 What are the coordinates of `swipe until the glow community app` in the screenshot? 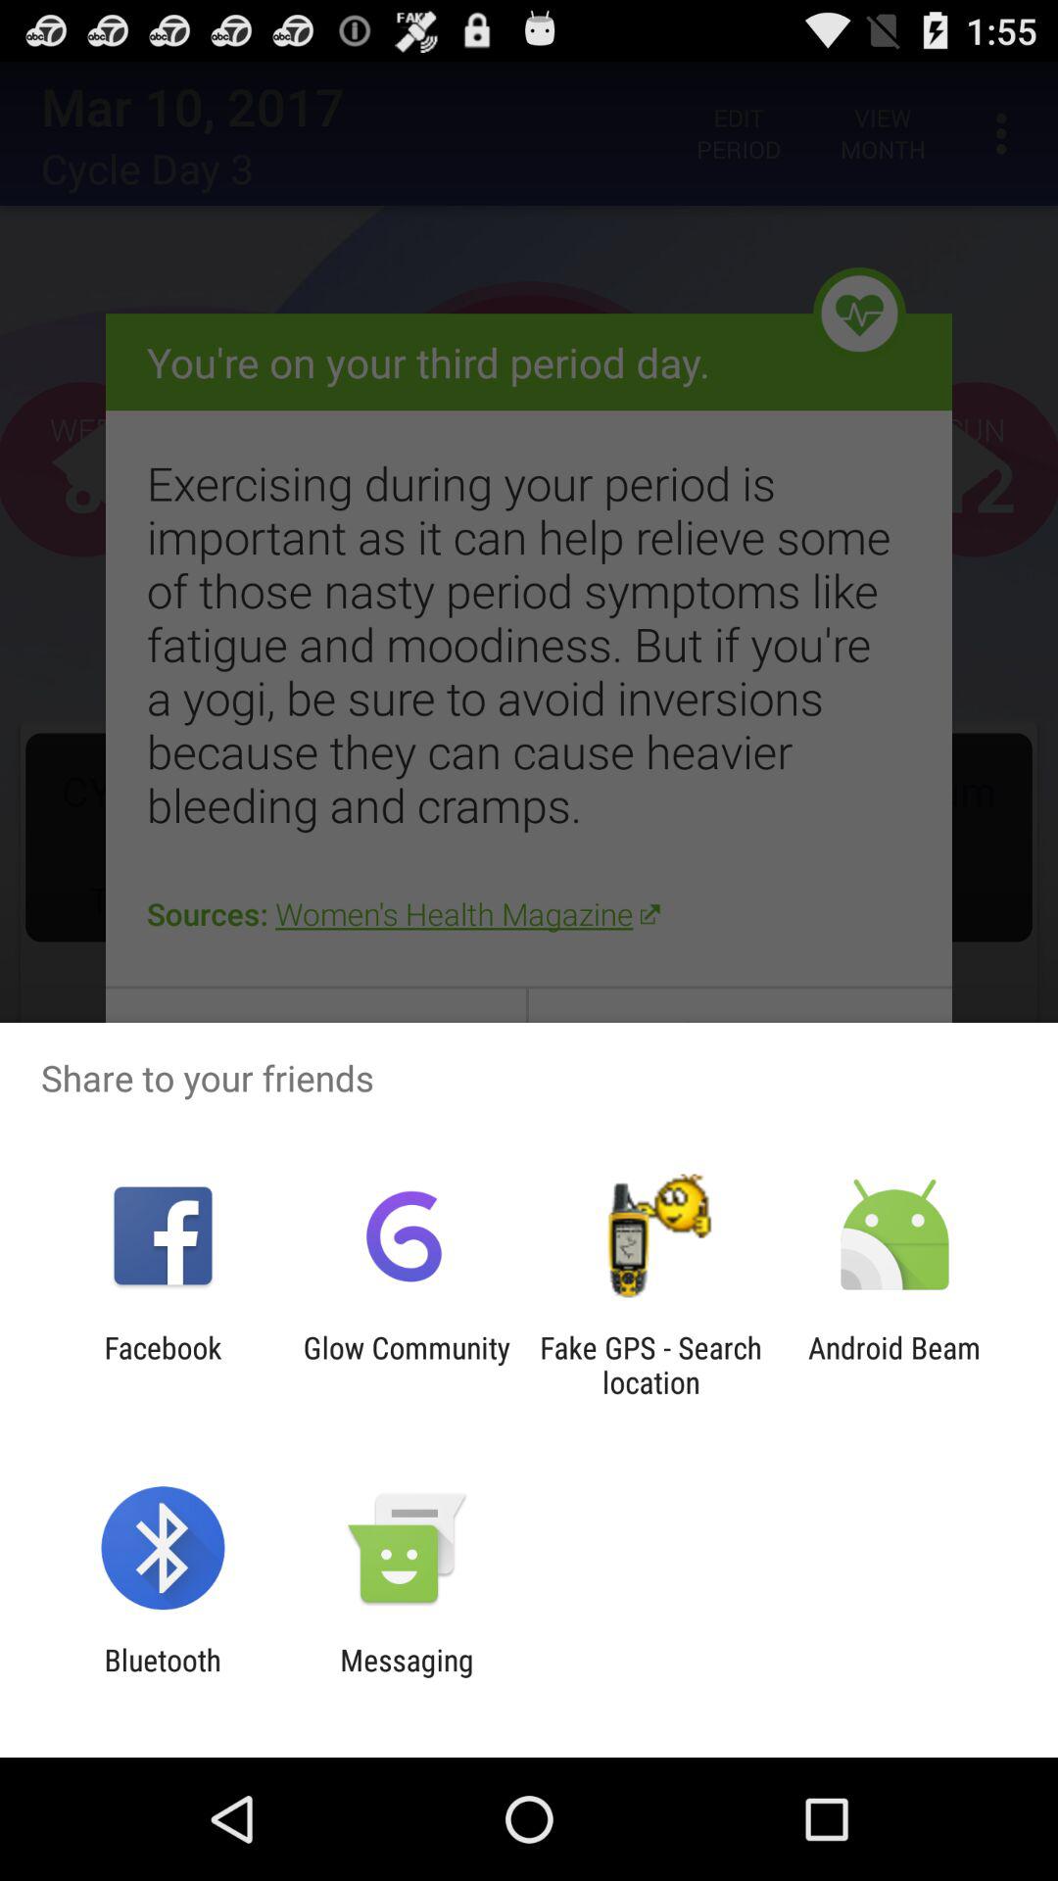 It's located at (407, 1365).